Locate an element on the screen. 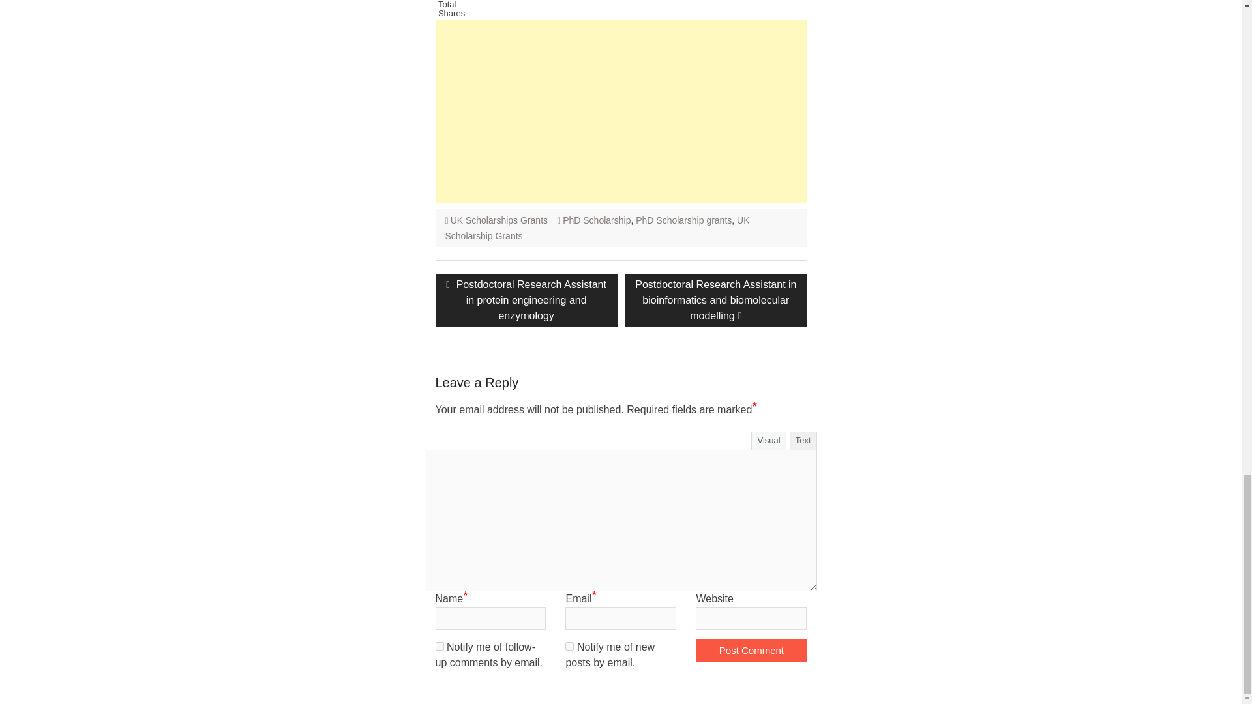 The width and height of the screenshot is (1252, 704). subscribe is located at coordinates (569, 645).